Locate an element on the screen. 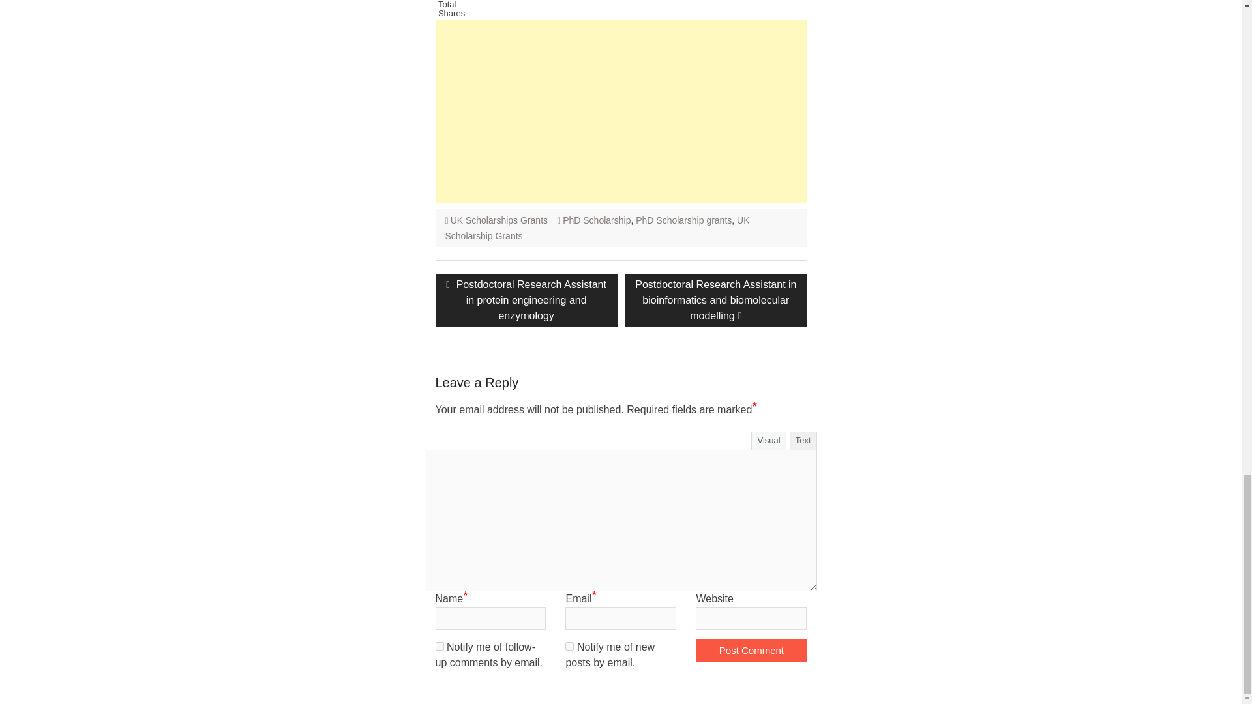 The width and height of the screenshot is (1252, 704). subscribe is located at coordinates (569, 645).